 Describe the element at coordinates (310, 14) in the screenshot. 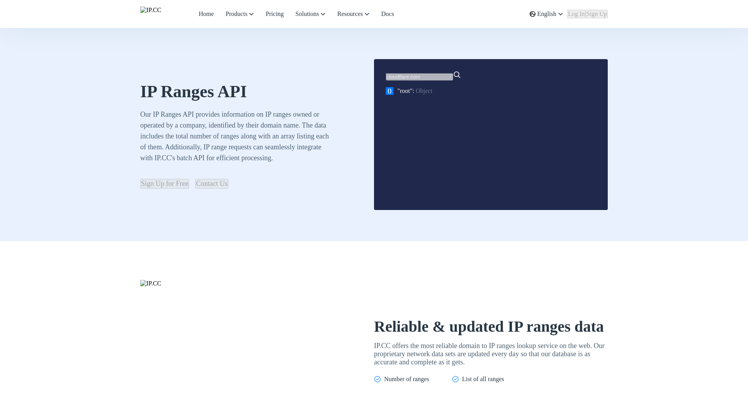

I see `Solutions` at that location.